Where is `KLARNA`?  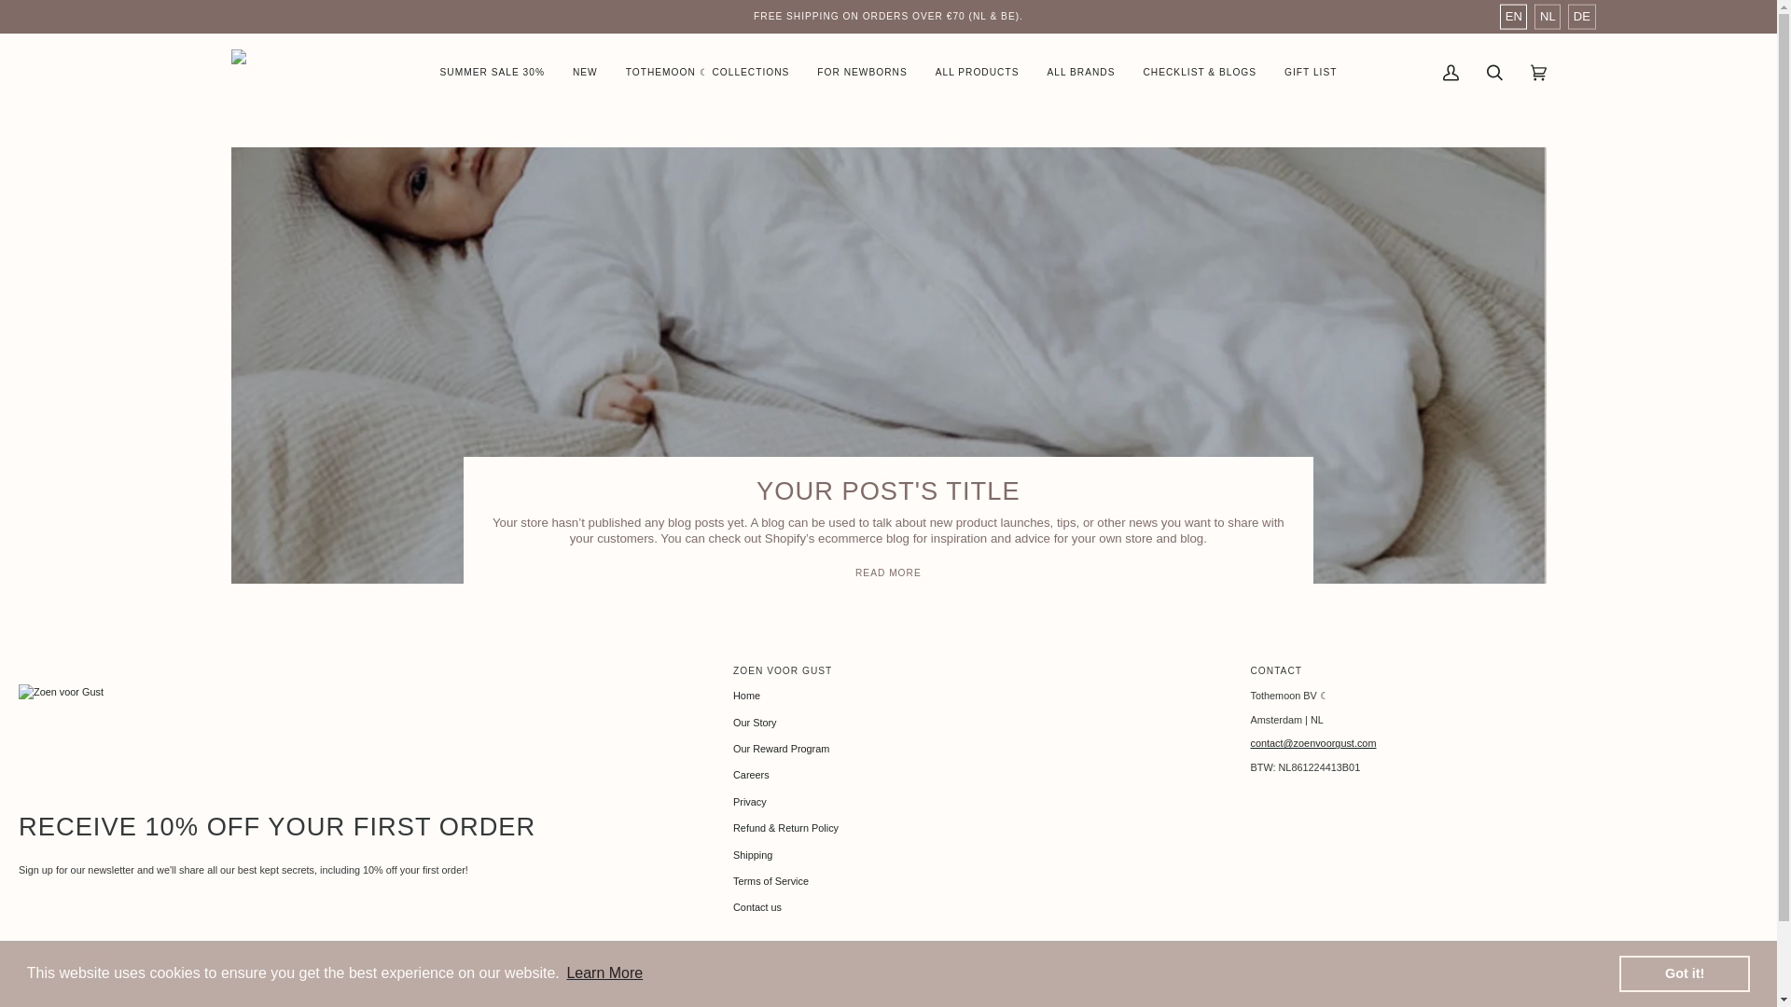 KLARNA is located at coordinates (188, 1000).